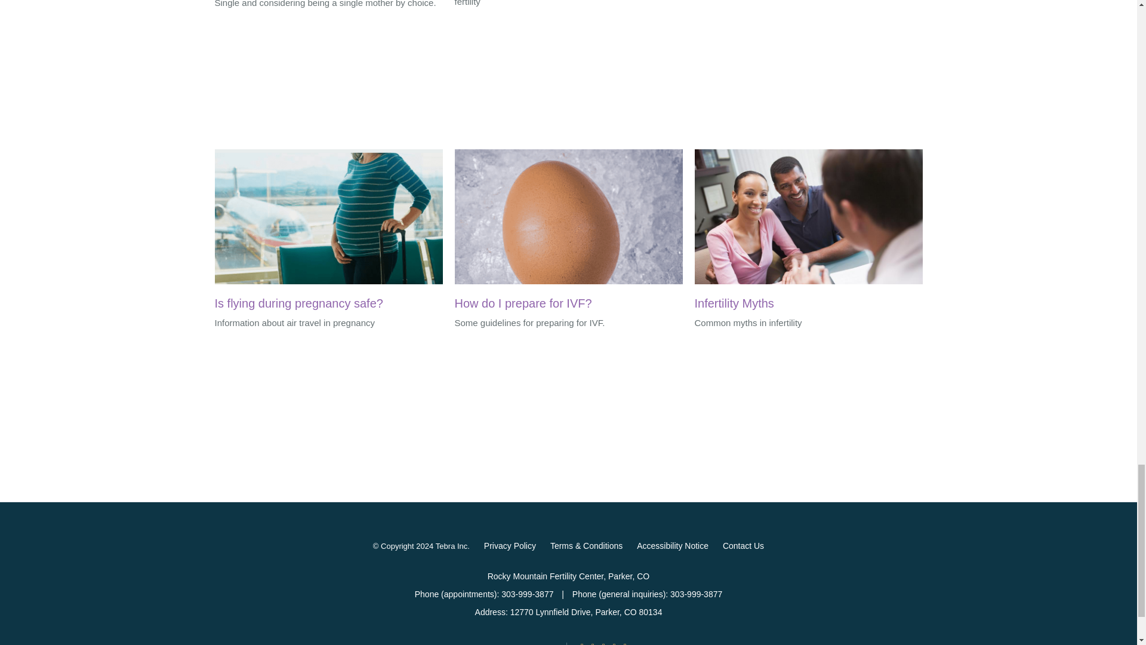 The width and height of the screenshot is (1146, 645). I want to click on Star Rating, so click(603, 644).